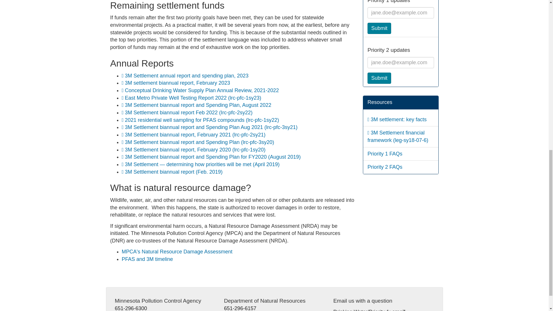 The width and height of the screenshot is (553, 311). Describe the element at coordinates (174, 172) in the screenshot. I see `Open file in new window` at that location.